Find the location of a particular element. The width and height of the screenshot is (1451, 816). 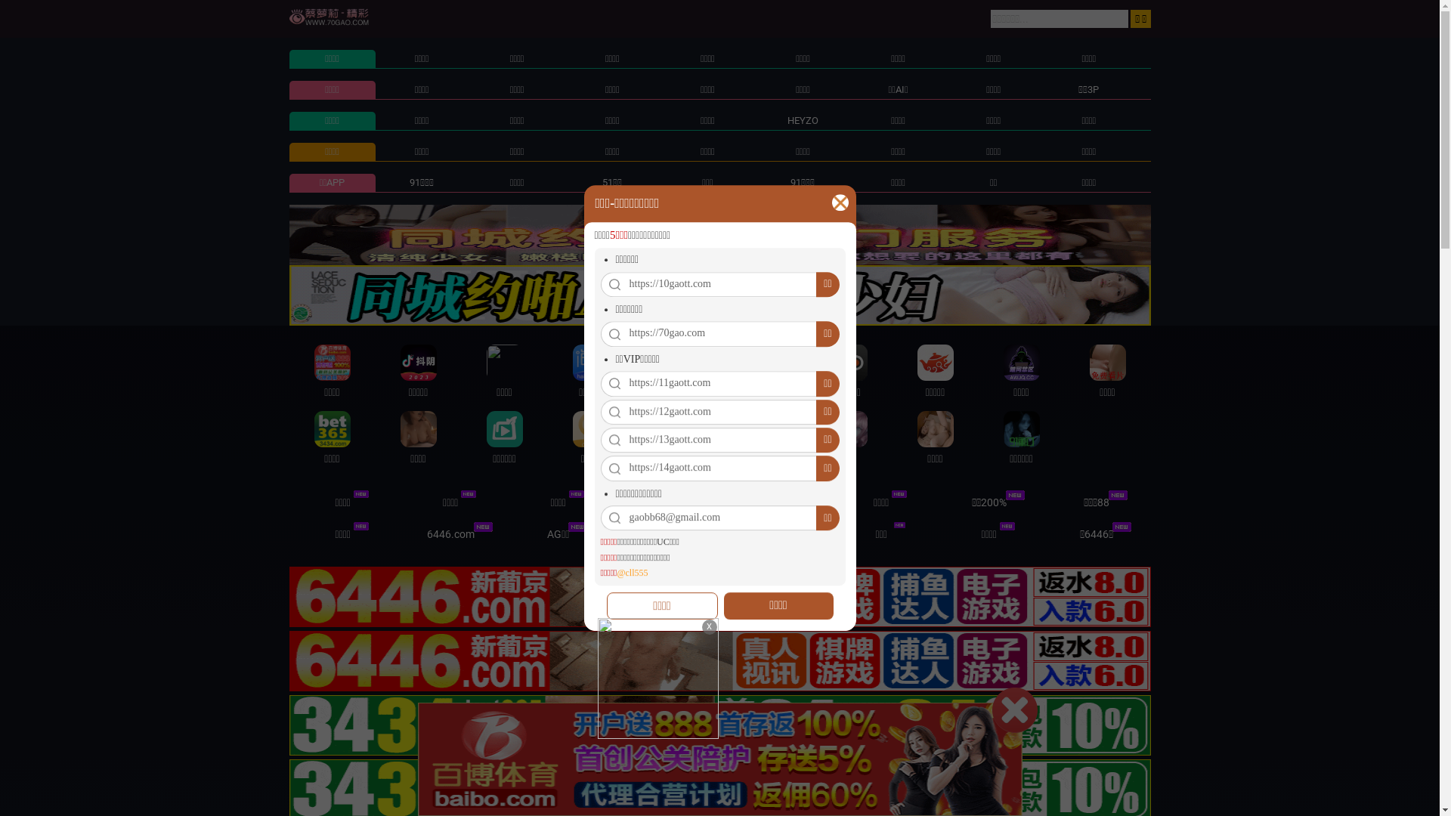

@cll555 is located at coordinates (632, 573).